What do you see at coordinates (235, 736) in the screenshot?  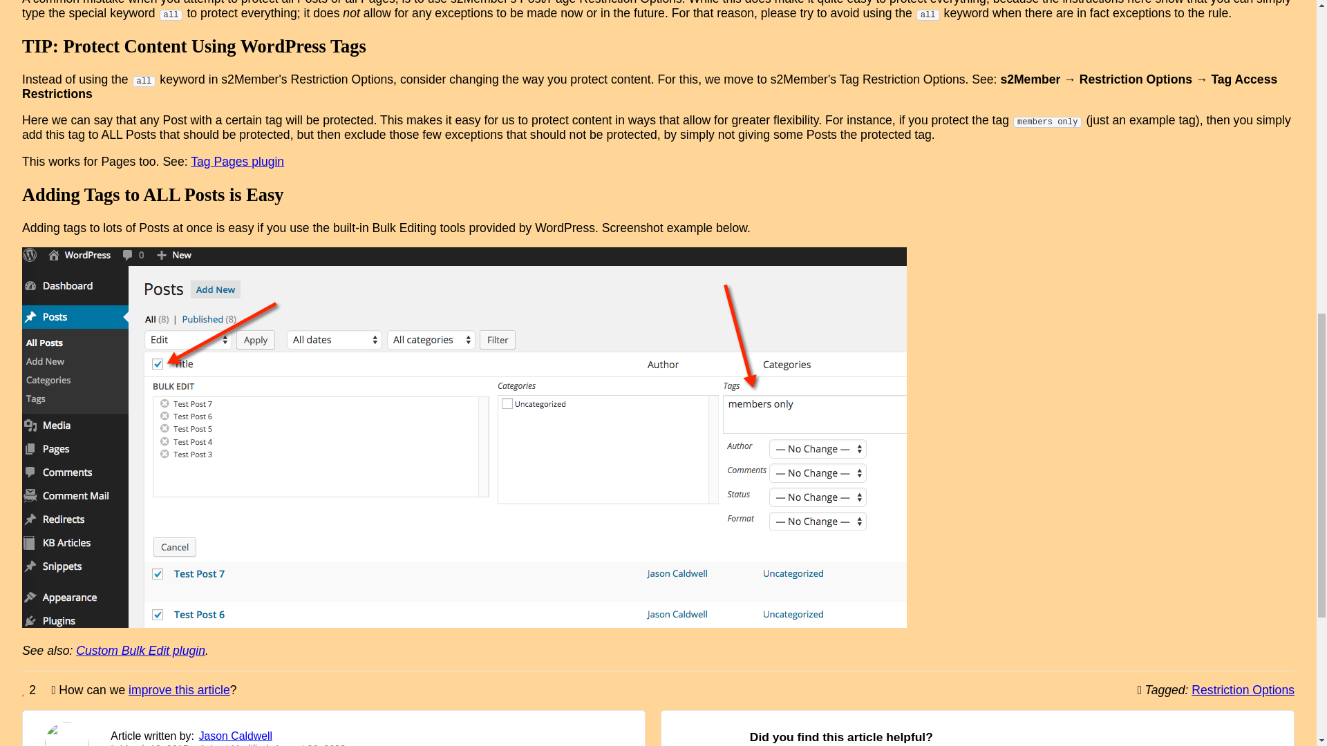 I see `Jason Caldwell` at bounding box center [235, 736].